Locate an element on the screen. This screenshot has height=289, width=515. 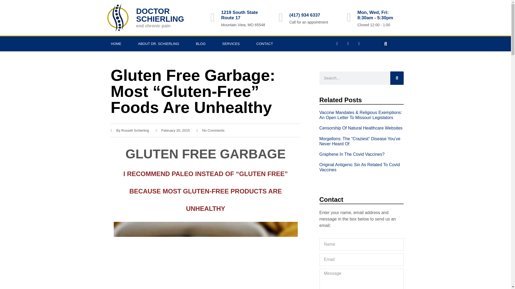
HOME is located at coordinates (116, 44).